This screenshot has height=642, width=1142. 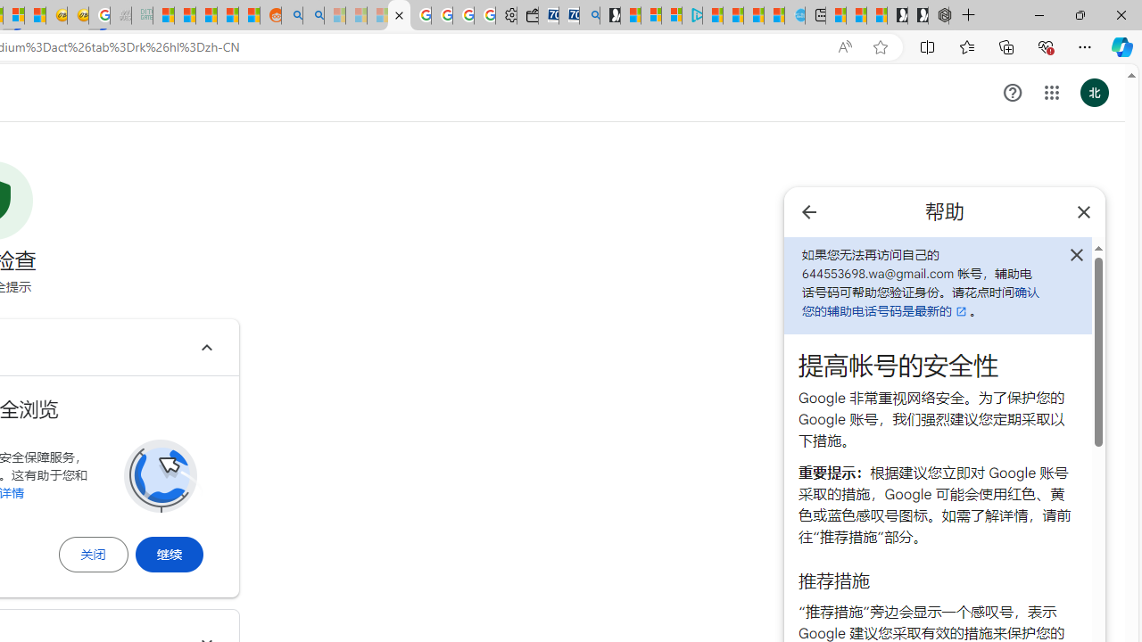 What do you see at coordinates (526, 16) in the screenshot?
I see `Wallet` at bounding box center [526, 16].